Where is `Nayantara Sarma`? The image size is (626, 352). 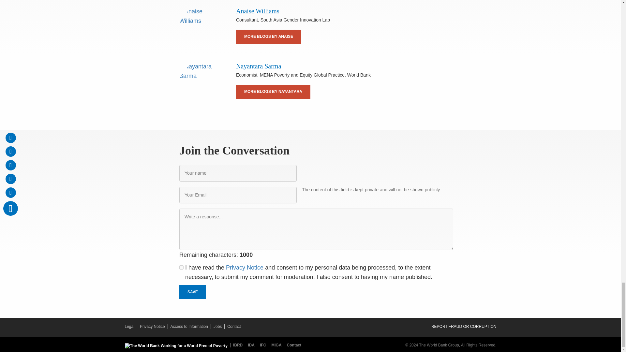 Nayantara Sarma is located at coordinates (201, 84).